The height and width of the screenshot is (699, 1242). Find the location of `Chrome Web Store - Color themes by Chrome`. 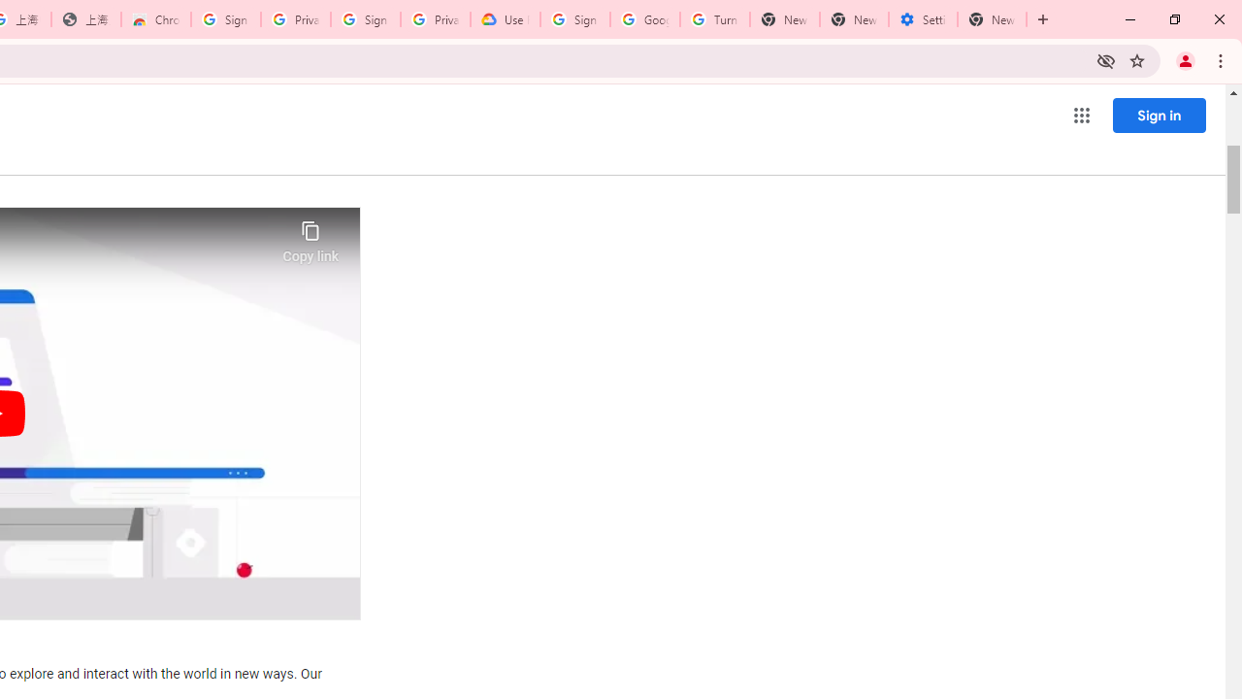

Chrome Web Store - Color themes by Chrome is located at coordinates (156, 19).